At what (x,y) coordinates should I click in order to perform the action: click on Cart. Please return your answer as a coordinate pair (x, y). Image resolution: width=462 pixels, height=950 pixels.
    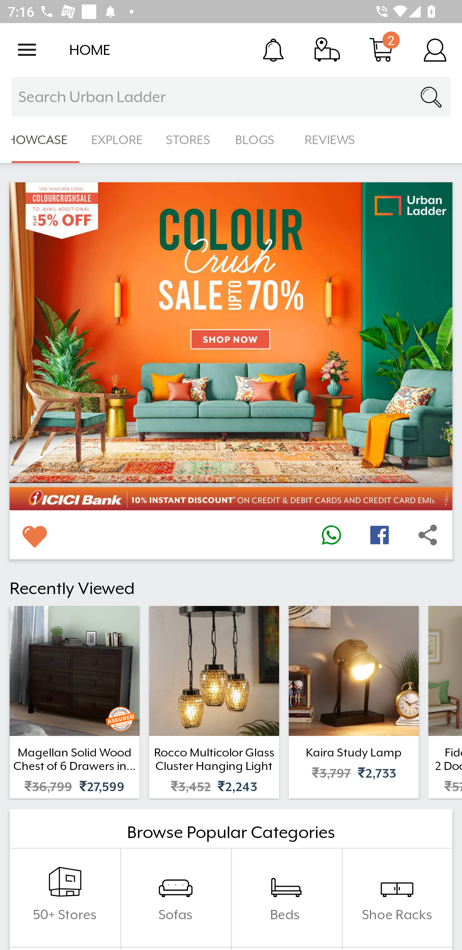
    Looking at the image, I should click on (381, 49).